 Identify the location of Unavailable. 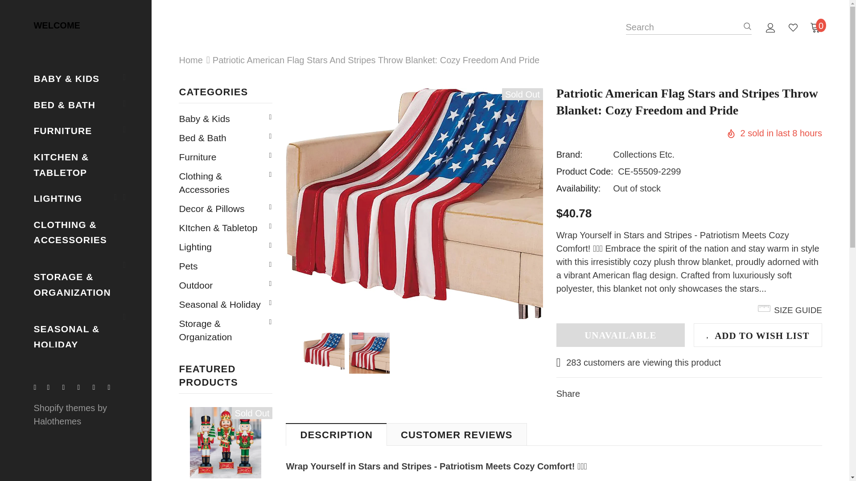
(621, 335).